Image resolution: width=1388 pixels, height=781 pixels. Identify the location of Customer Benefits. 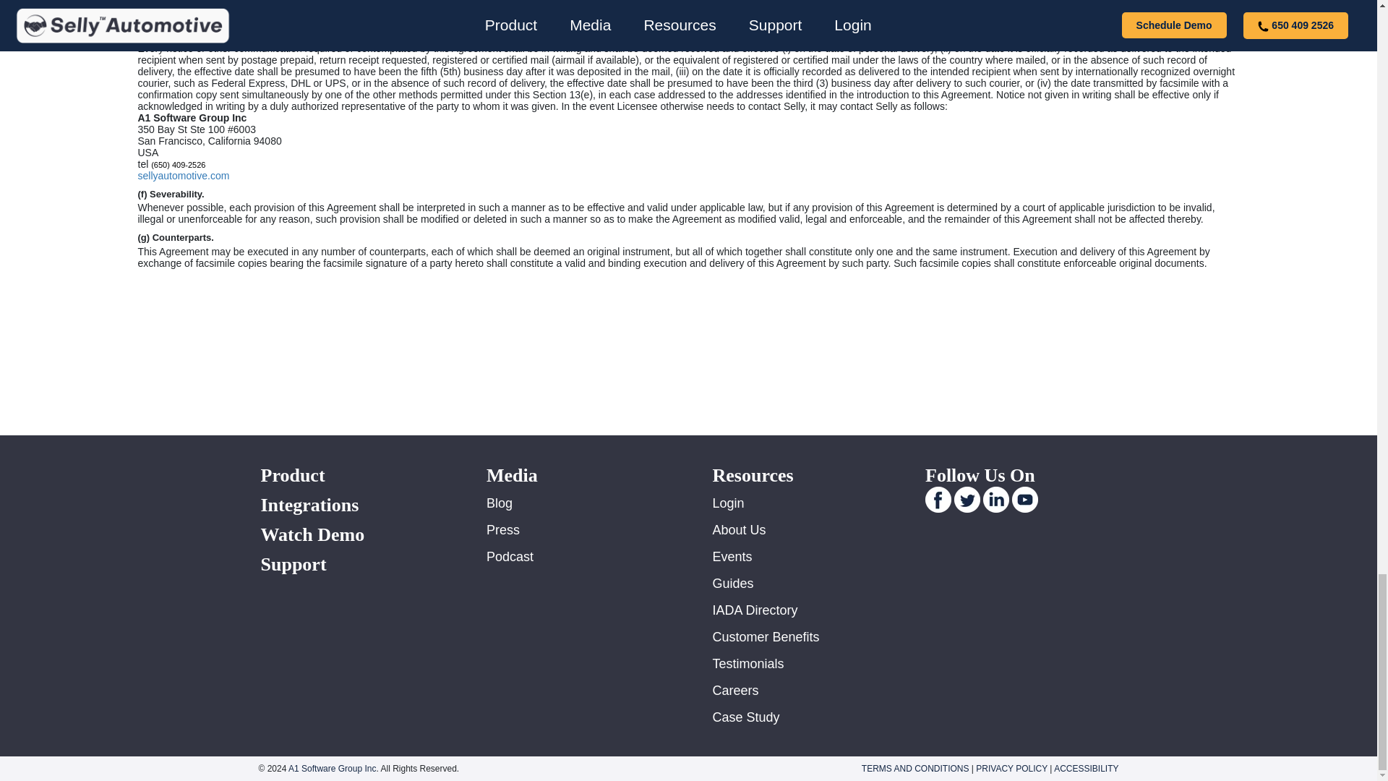
(766, 636).